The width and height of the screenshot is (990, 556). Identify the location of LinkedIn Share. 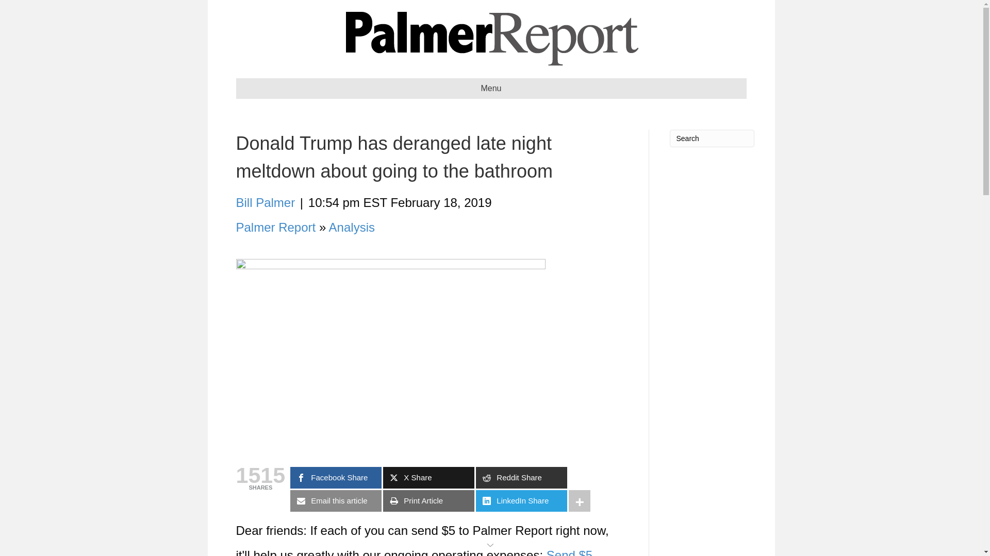
(522, 500).